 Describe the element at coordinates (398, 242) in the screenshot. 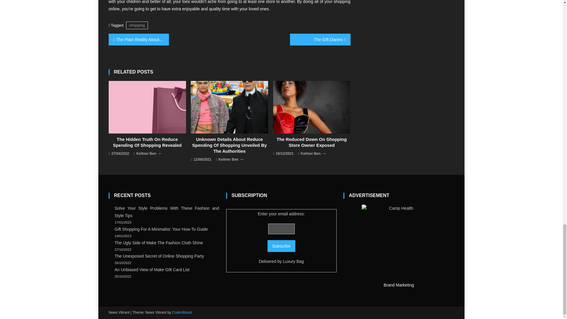

I see `Camp Health ` at that location.